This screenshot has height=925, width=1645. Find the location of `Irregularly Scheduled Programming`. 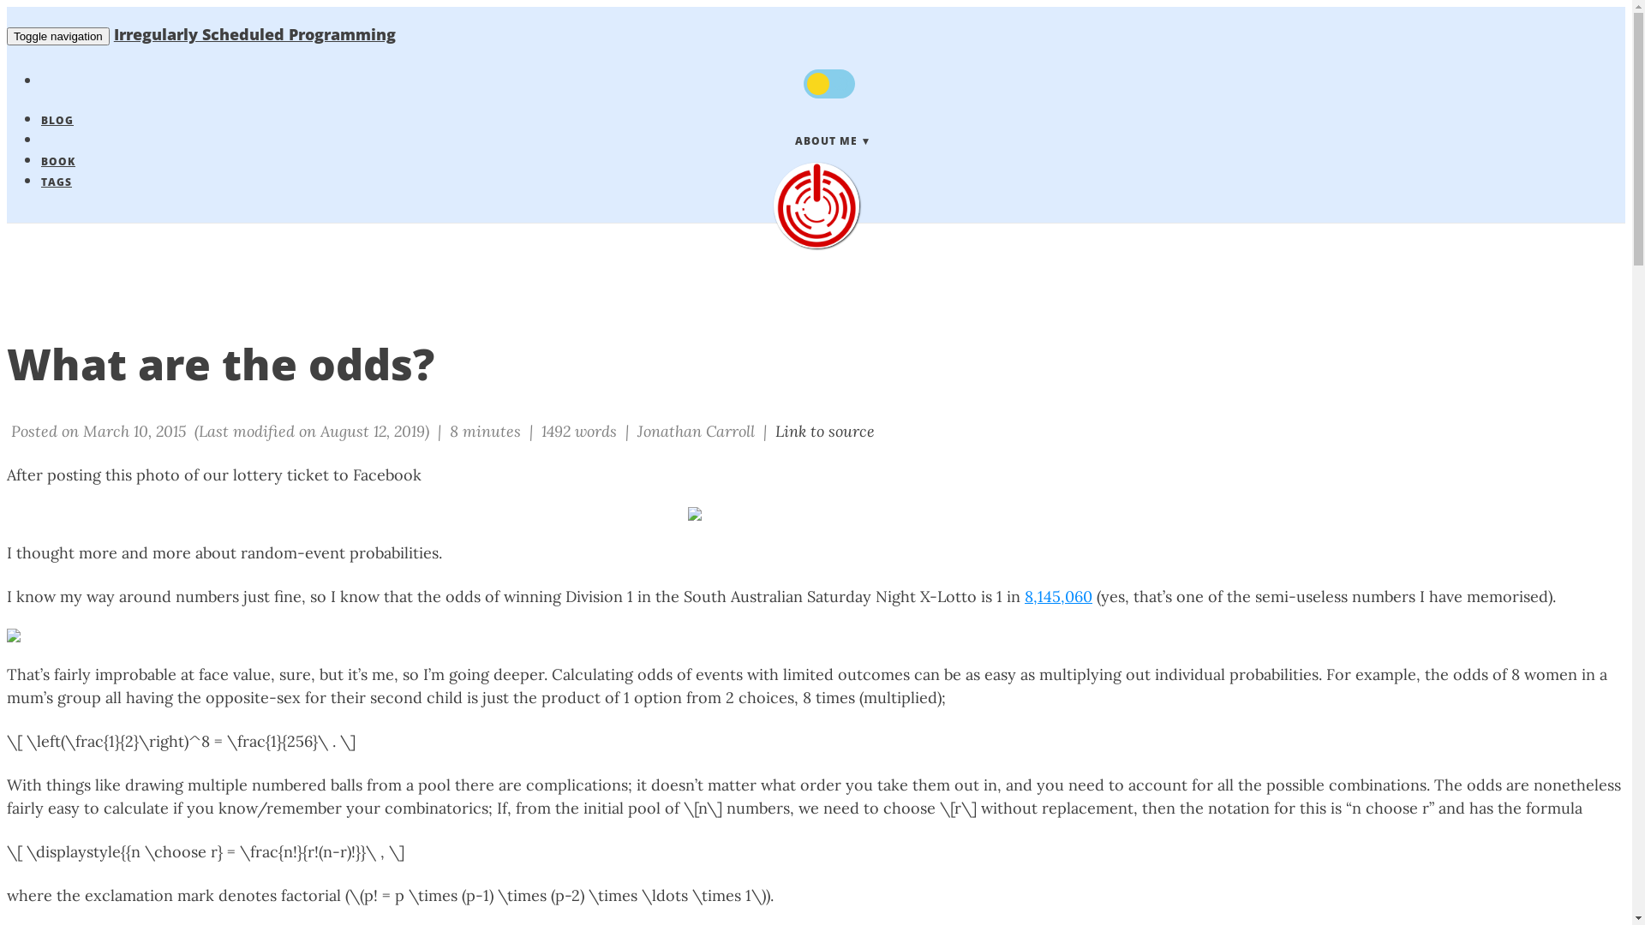

Irregularly Scheduled Programming is located at coordinates (816, 206).